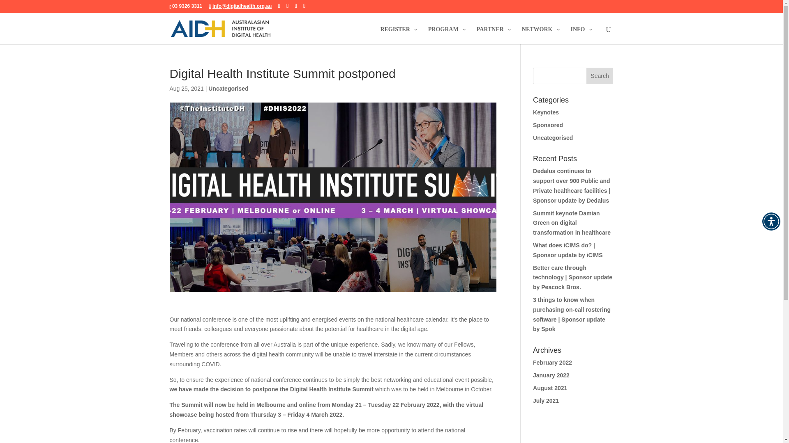 The height and width of the screenshot is (443, 789). Describe the element at coordinates (581, 35) in the screenshot. I see `INFO` at that location.